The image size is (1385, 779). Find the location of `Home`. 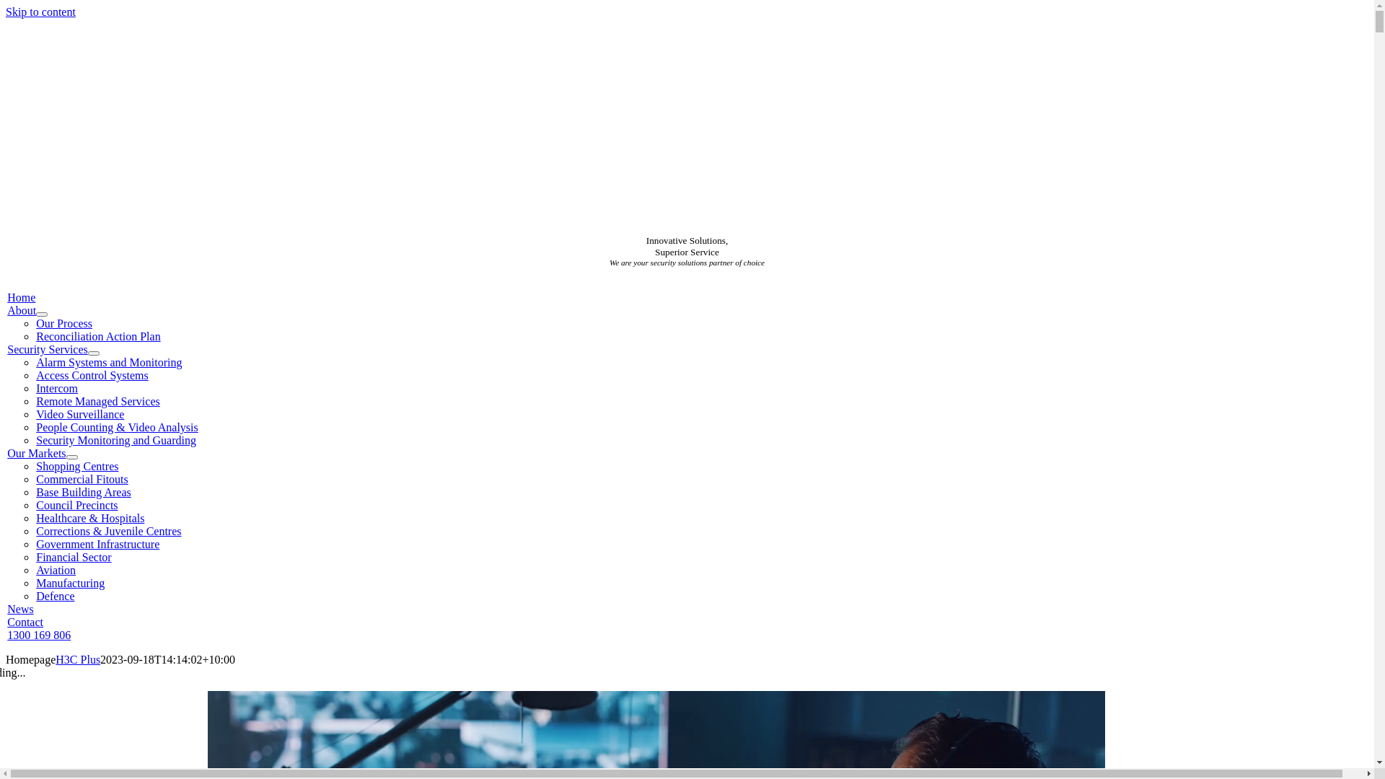

Home is located at coordinates (22, 297).